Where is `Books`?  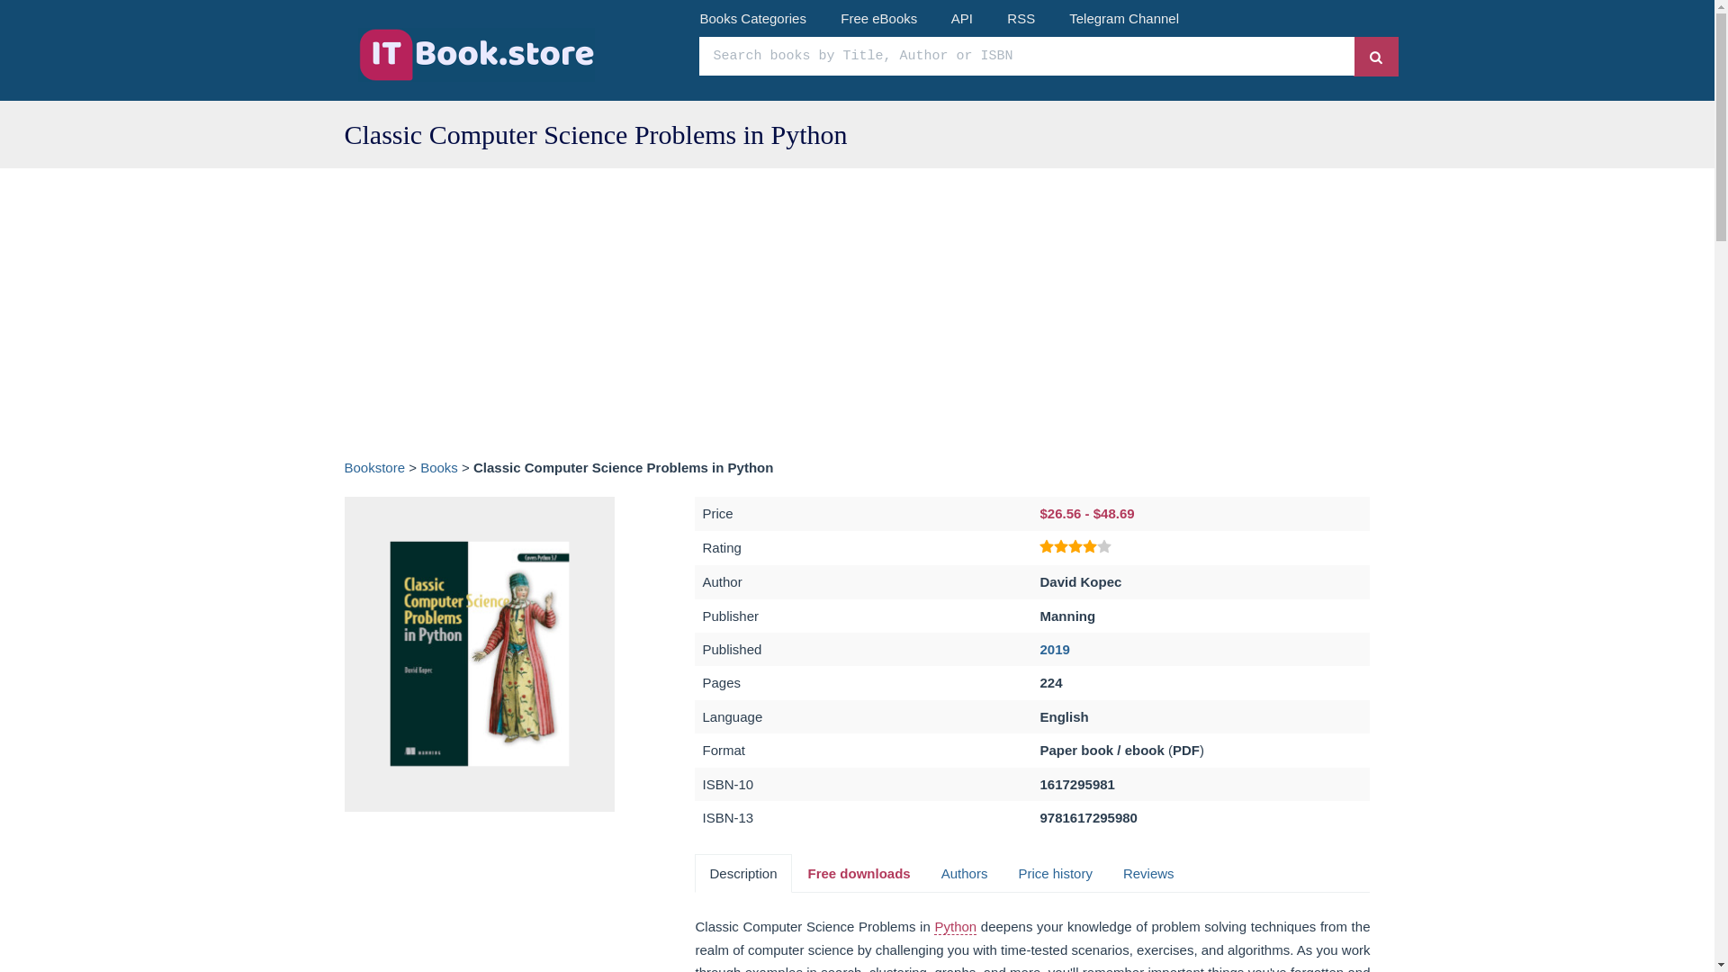 Books is located at coordinates (438, 467).